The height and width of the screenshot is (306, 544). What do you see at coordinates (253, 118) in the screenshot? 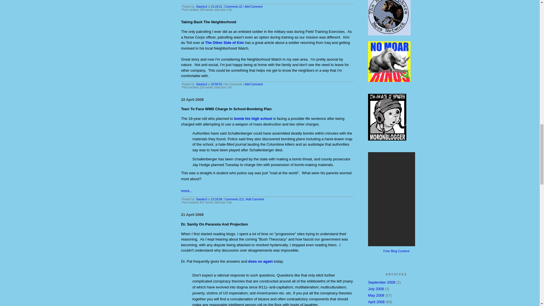
I see `bomb his high school` at bounding box center [253, 118].